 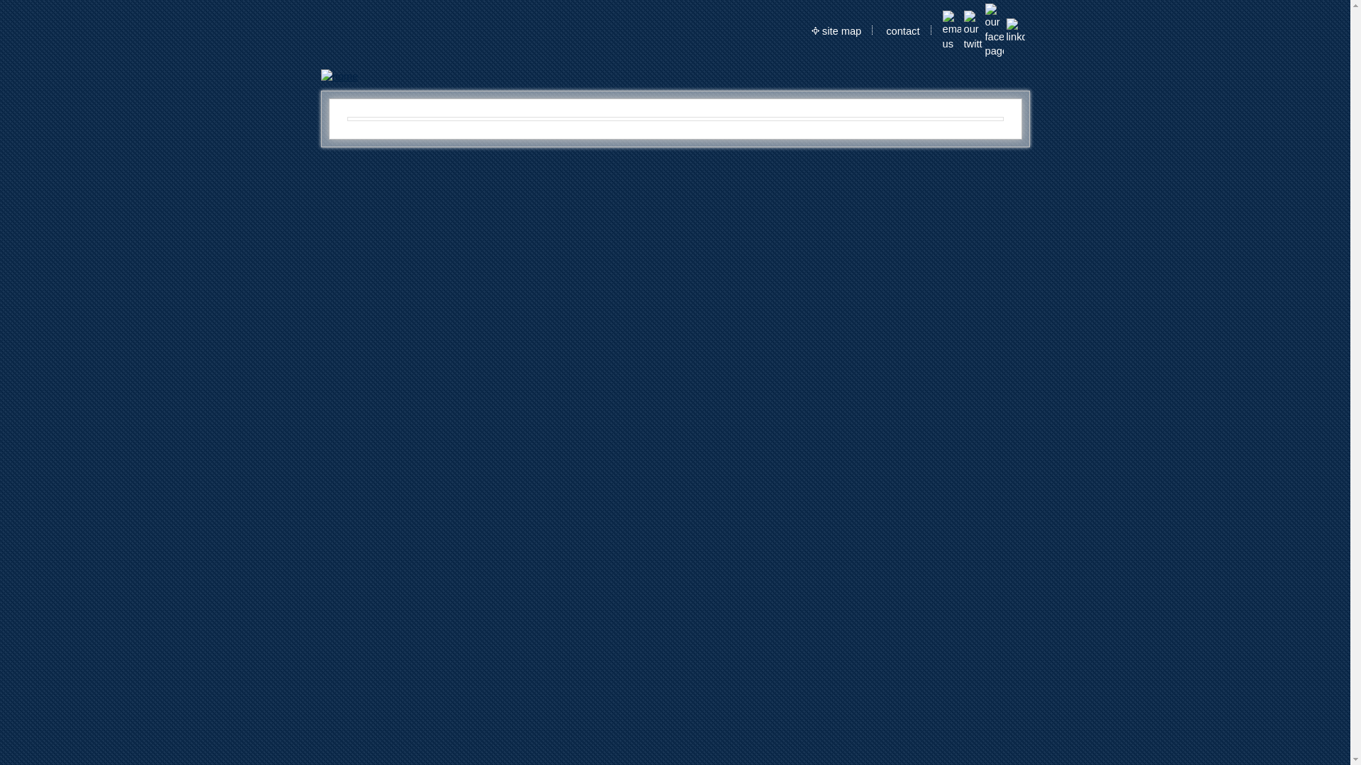 I want to click on contact, so click(x=903, y=31).